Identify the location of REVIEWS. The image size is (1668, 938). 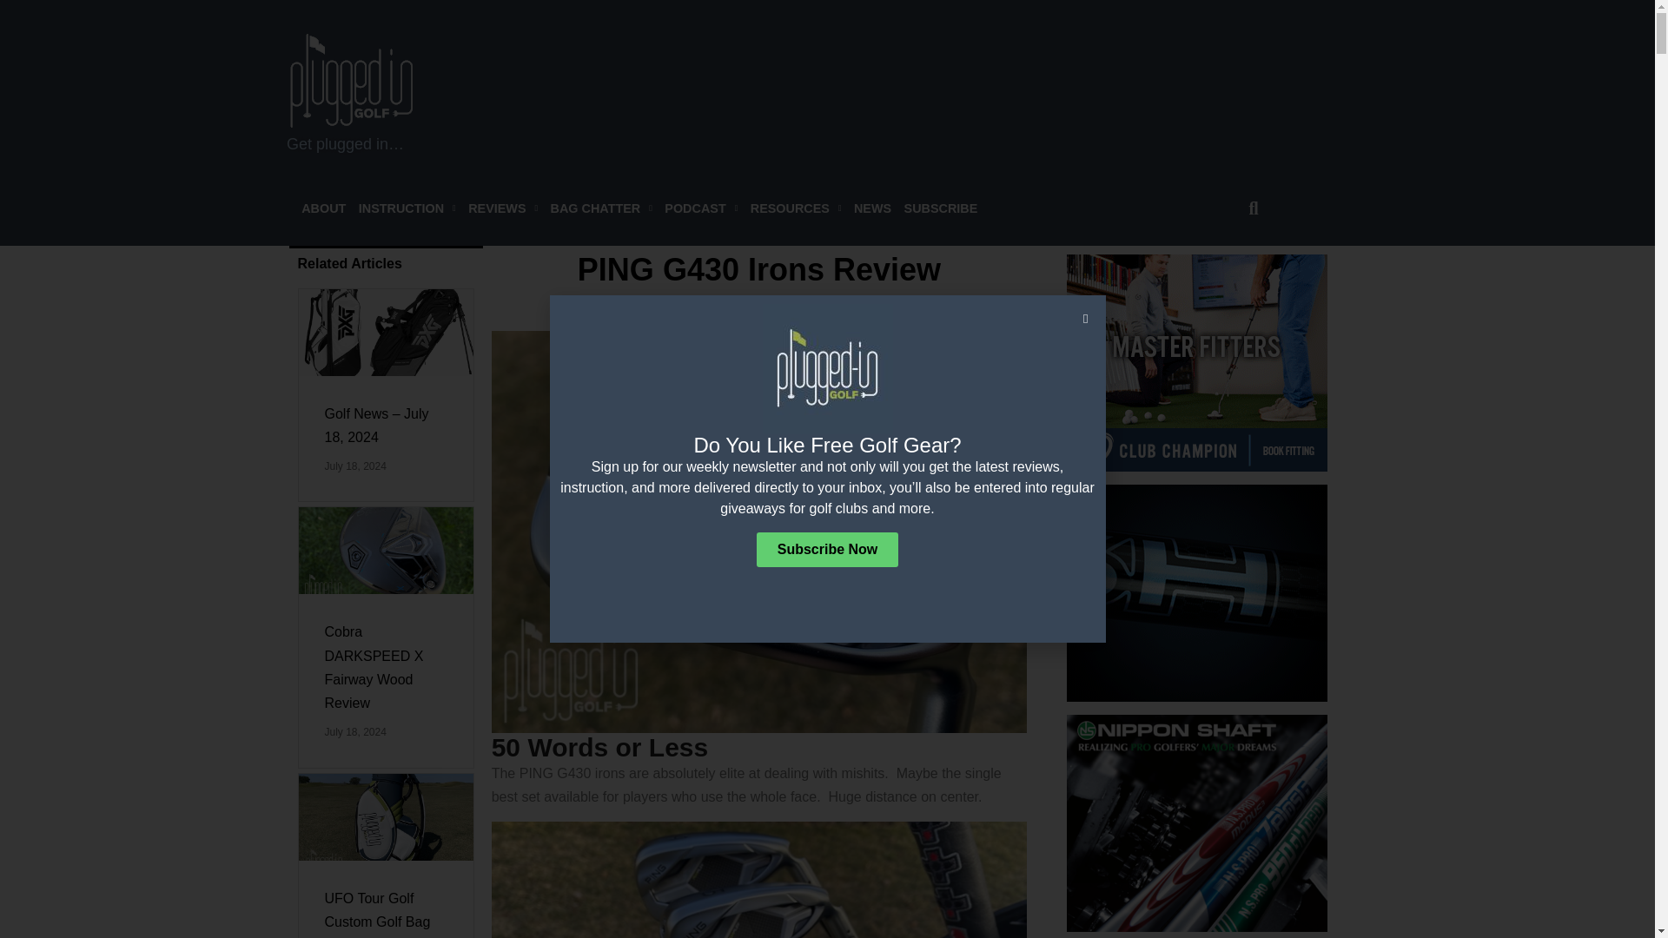
(502, 208).